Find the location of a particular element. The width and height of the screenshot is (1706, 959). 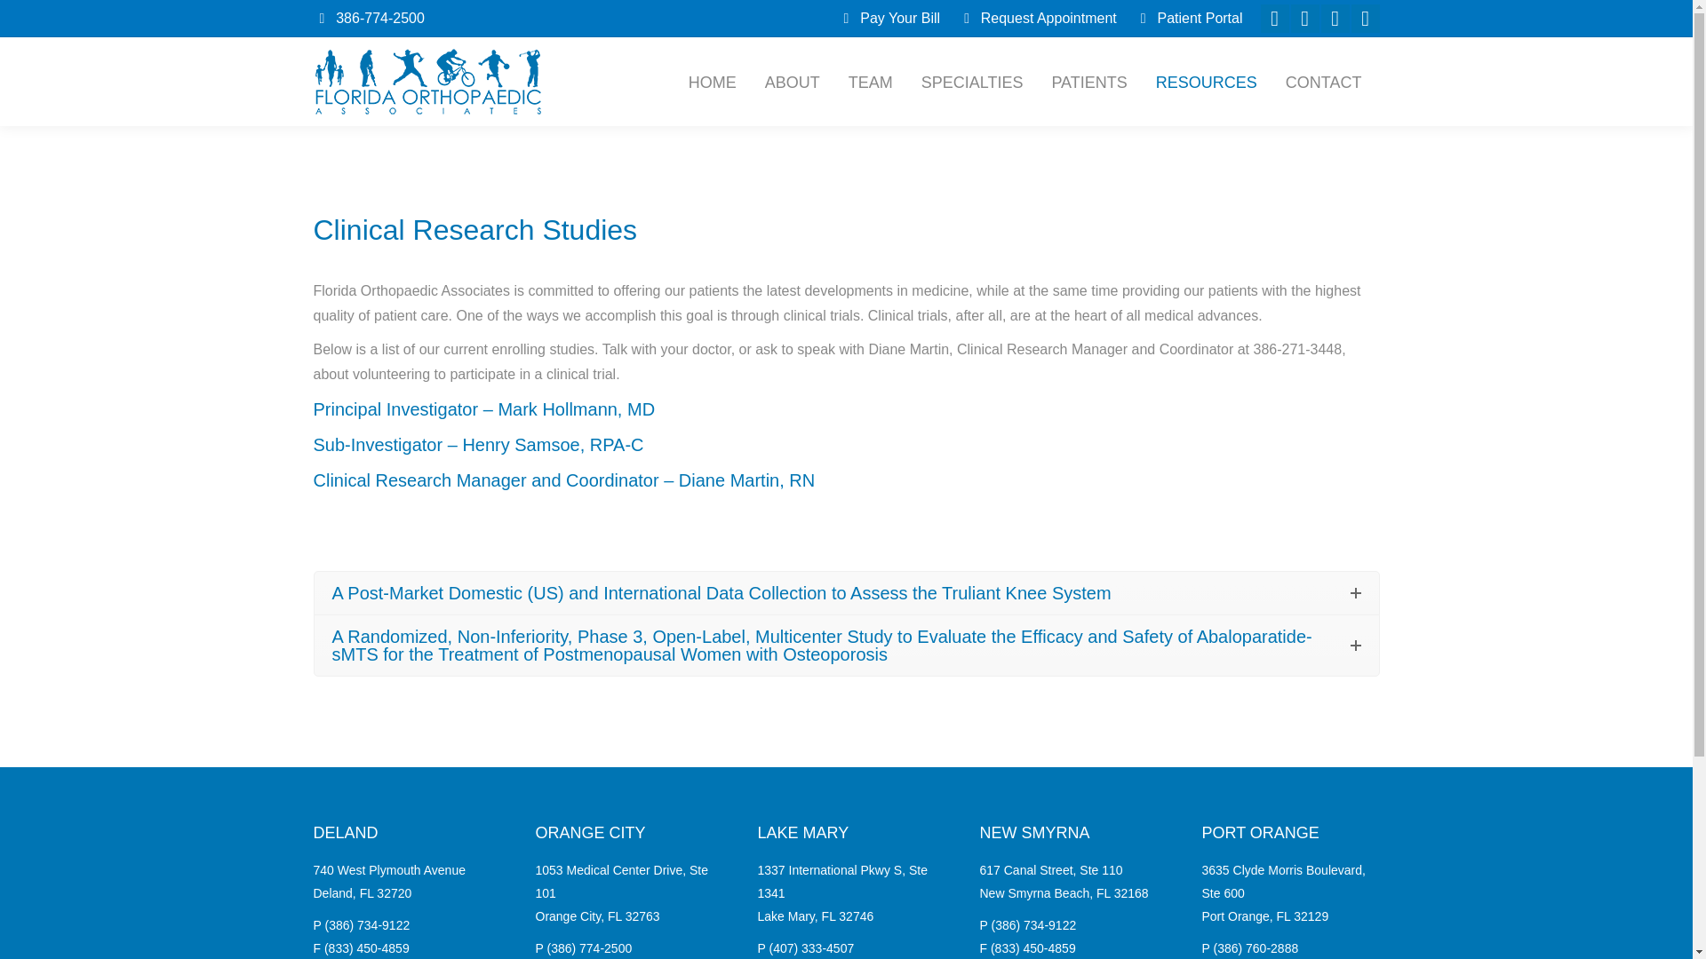

ABOUT is located at coordinates (793, 82).